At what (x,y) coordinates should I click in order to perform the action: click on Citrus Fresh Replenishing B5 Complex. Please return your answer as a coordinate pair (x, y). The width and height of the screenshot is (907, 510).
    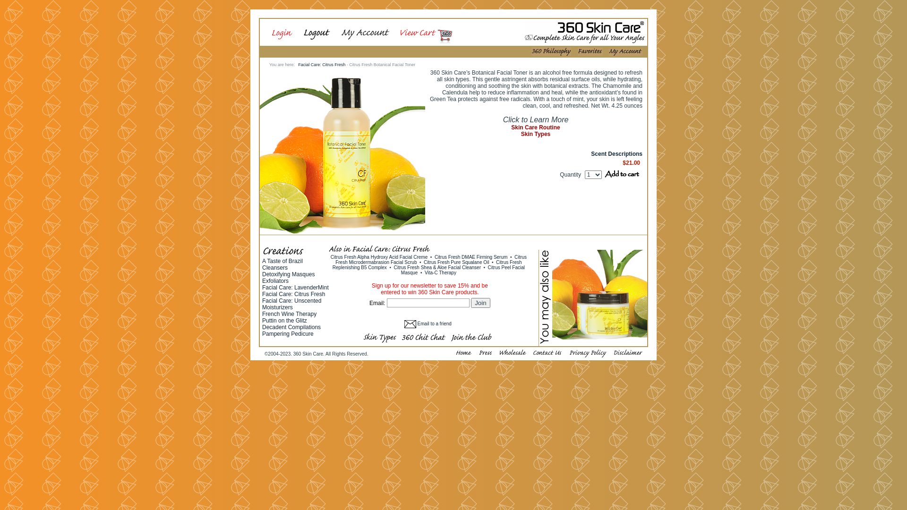
    Looking at the image, I should click on (427, 265).